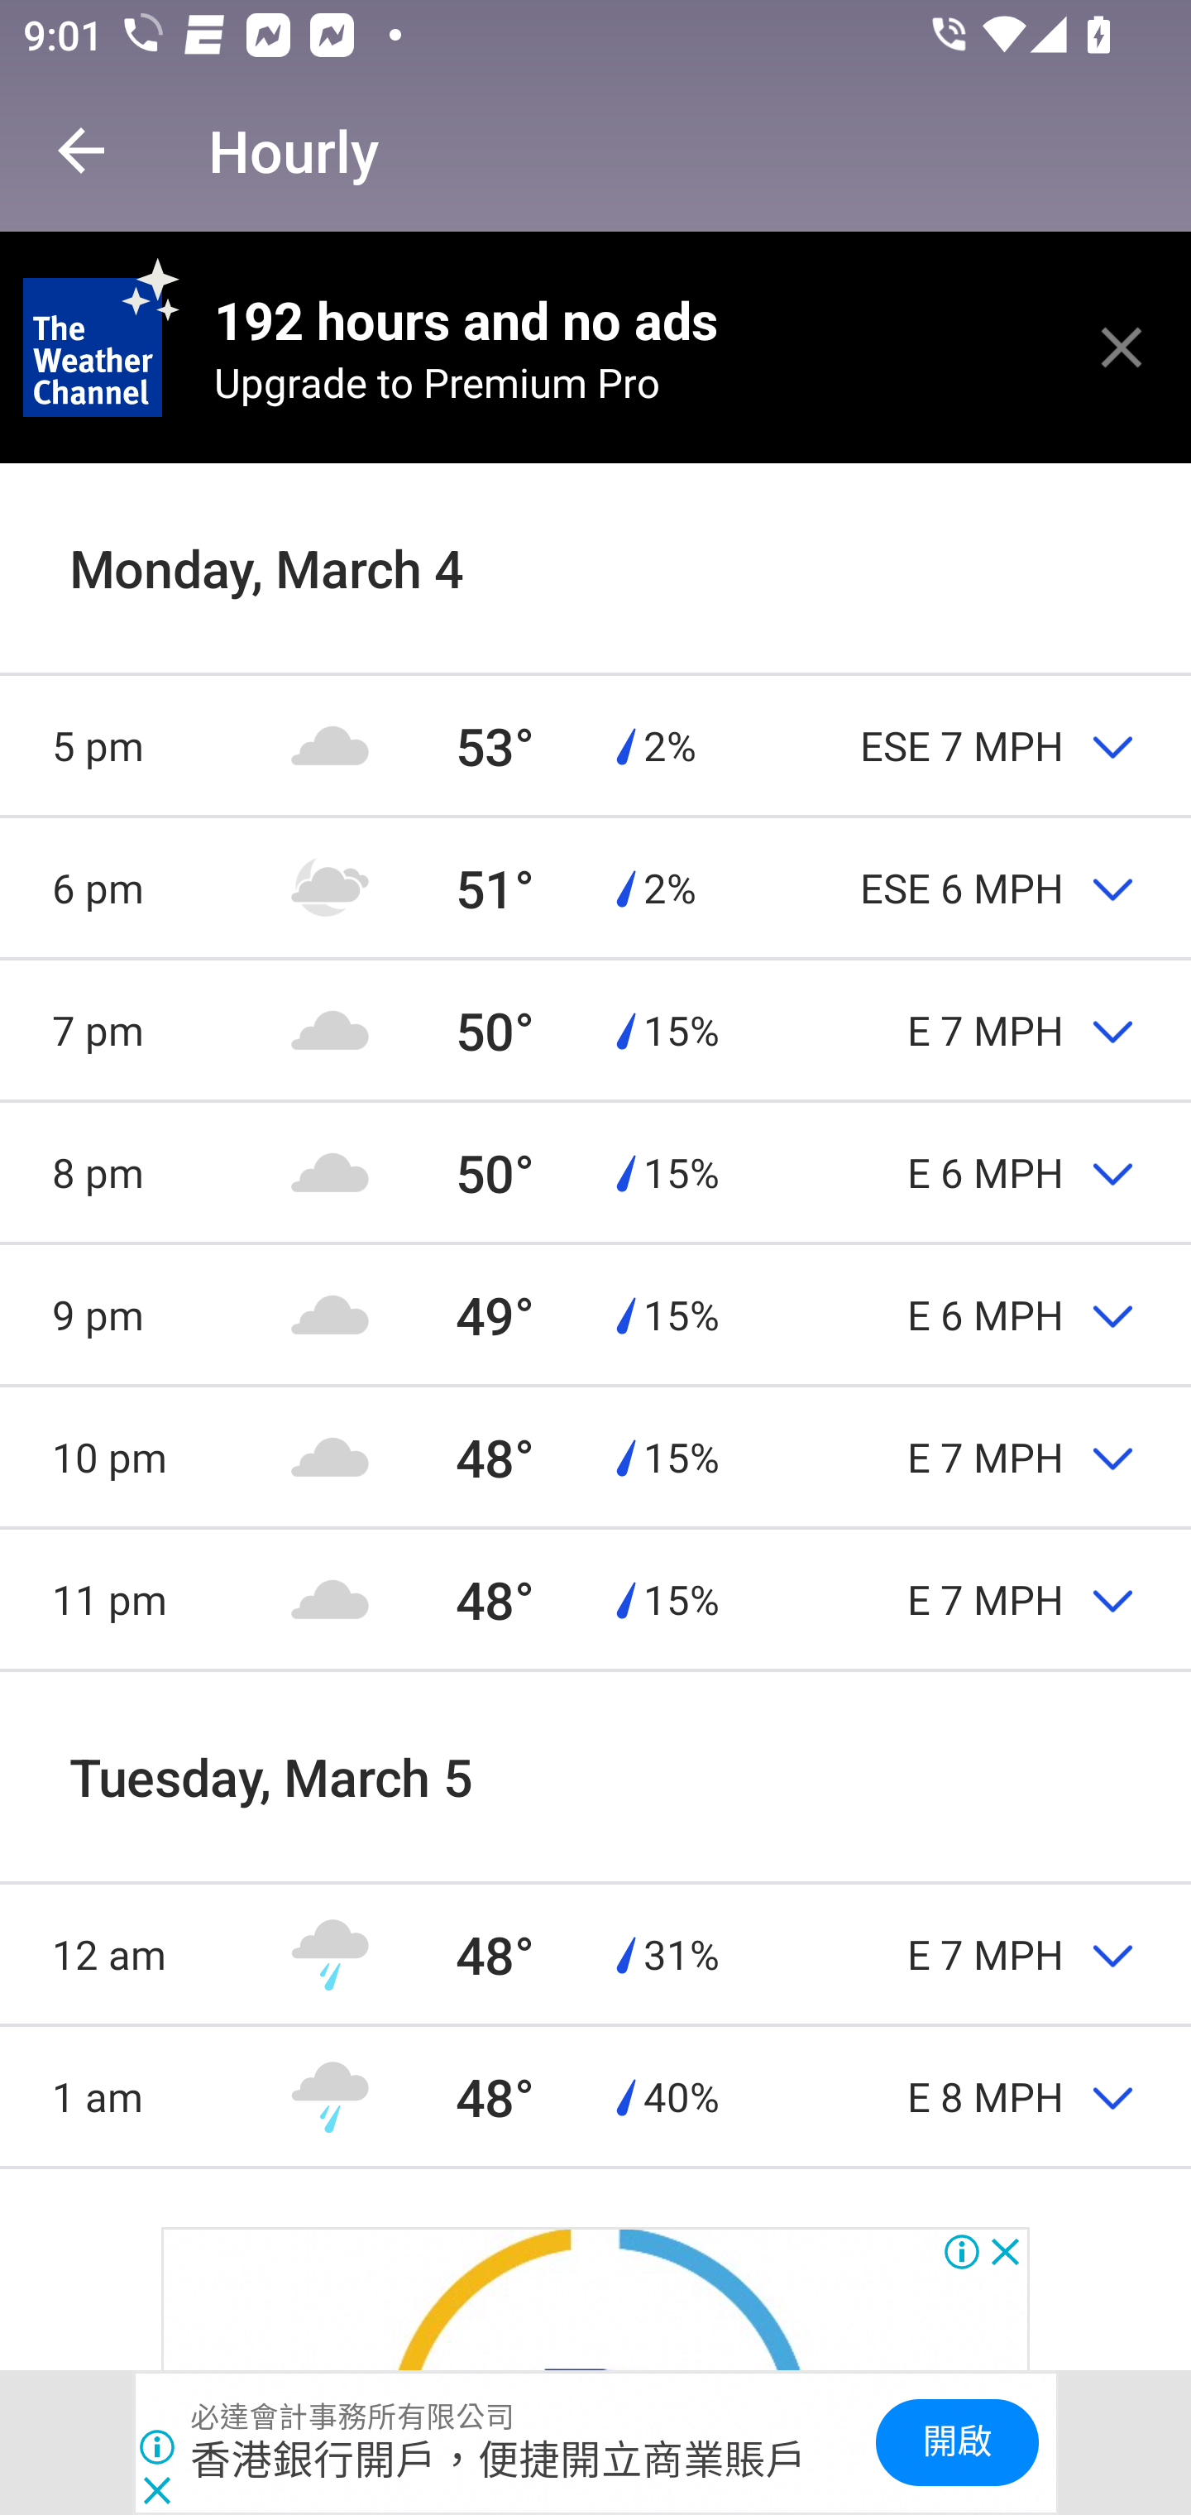 Image resolution: width=1191 pixels, height=2515 pixels. I want to click on 6 pm 51° 2% ESE 6 MPH, so click(595, 888).